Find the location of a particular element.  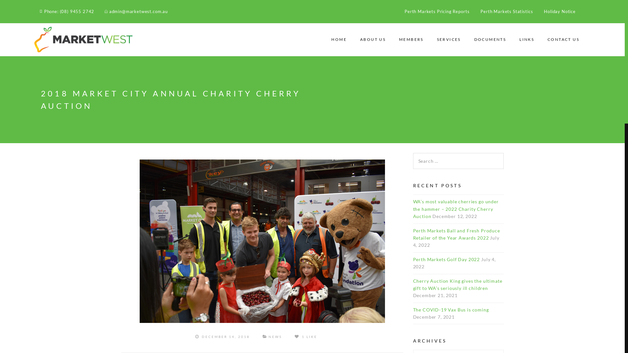

Documents is located at coordinates (44, 64).